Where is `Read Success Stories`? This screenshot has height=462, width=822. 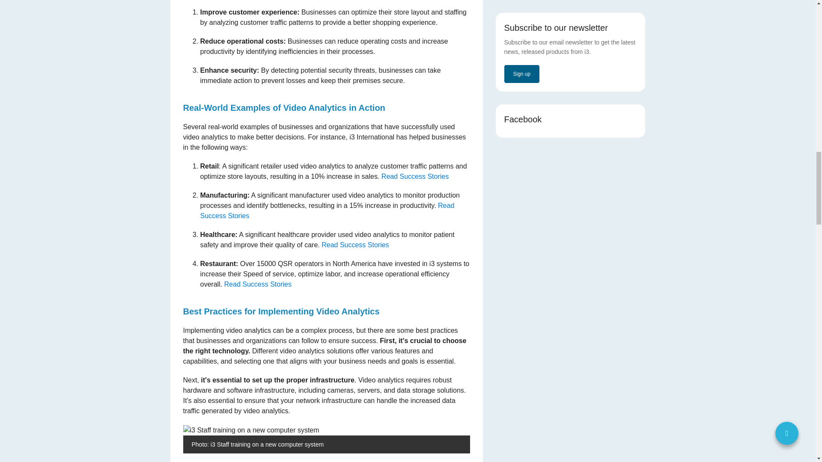
Read Success Stories is located at coordinates (327, 210).